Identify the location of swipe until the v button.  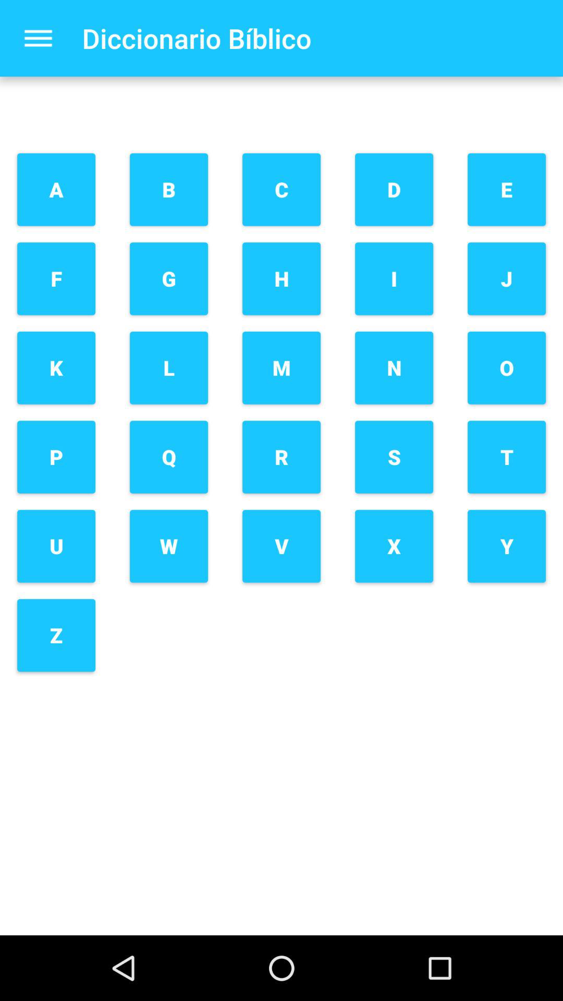
(281, 546).